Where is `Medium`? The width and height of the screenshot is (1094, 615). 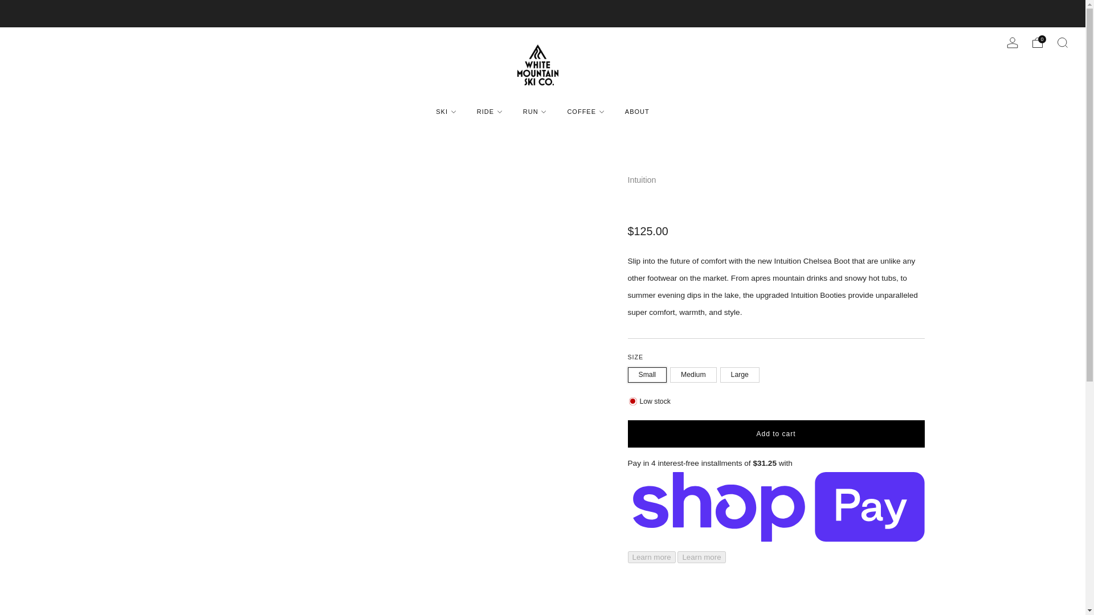 Medium is located at coordinates (695, 372).